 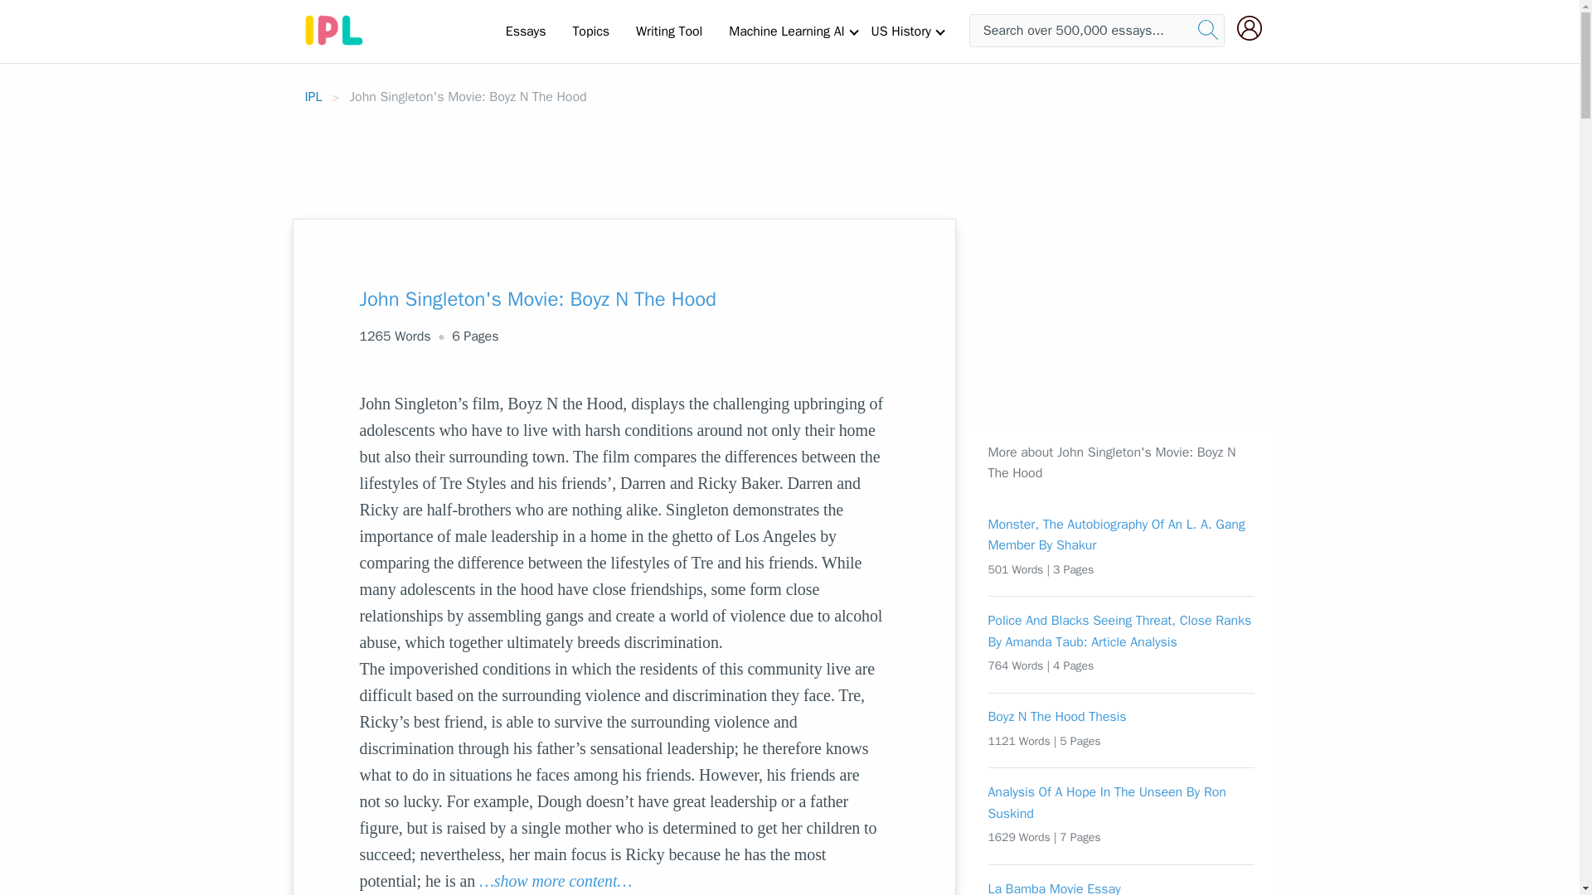 I want to click on Boyz N The Hood Thesis, so click(x=1122, y=718).